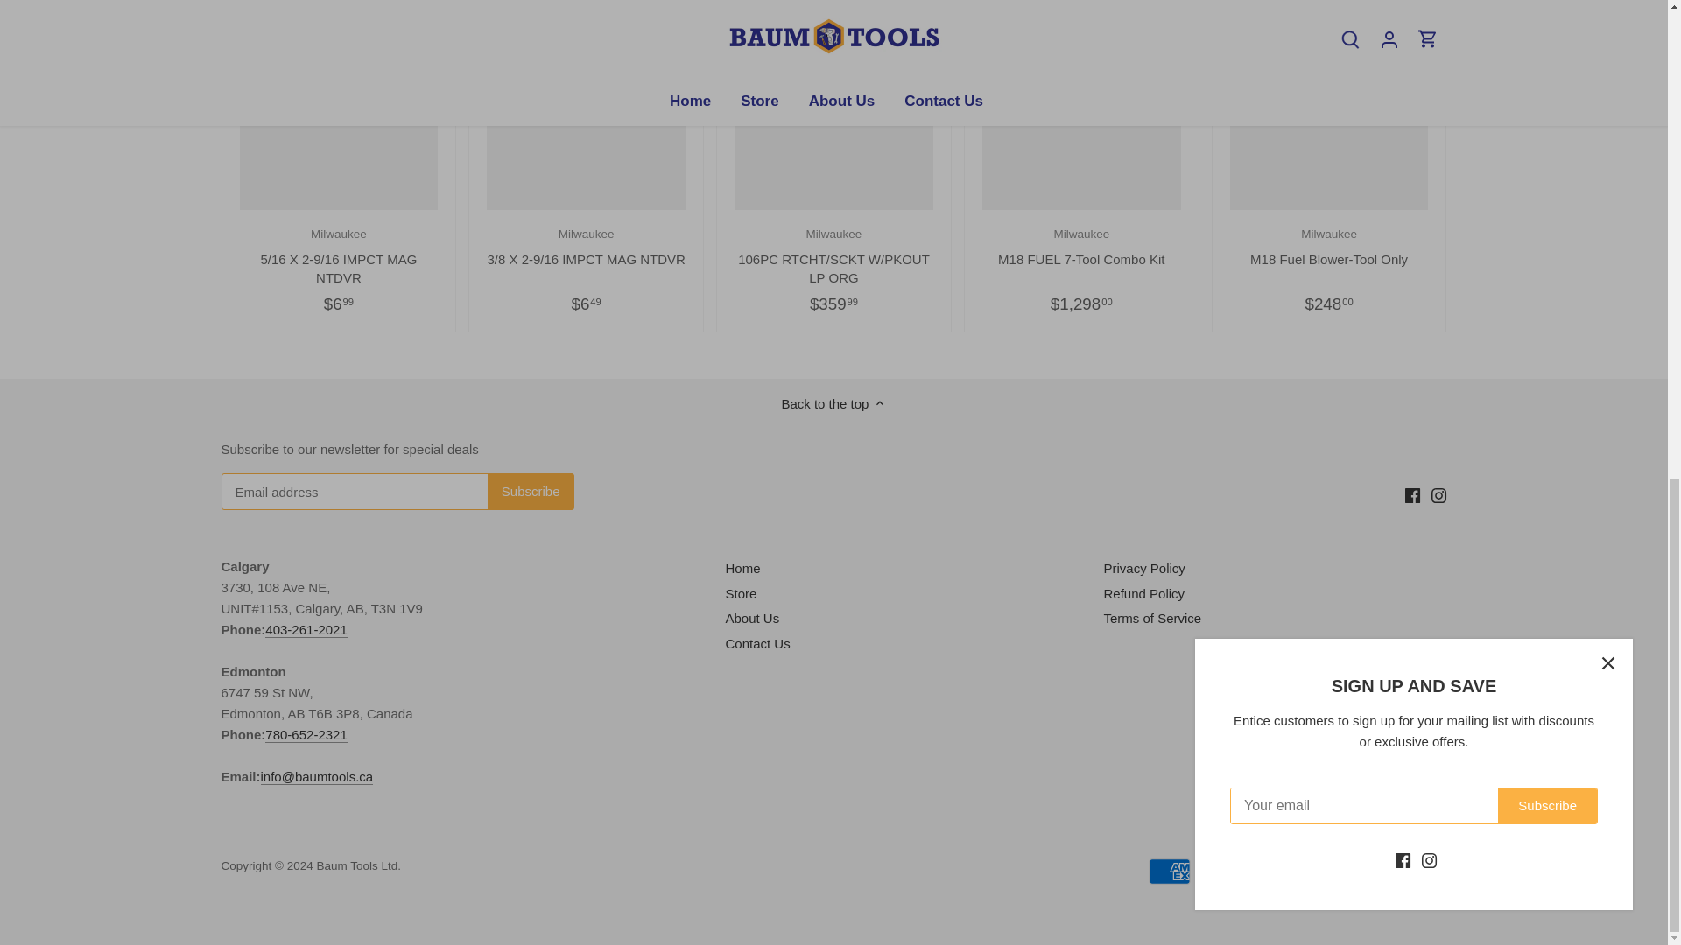 The width and height of the screenshot is (1681, 945). I want to click on Instagram, so click(1438, 495).